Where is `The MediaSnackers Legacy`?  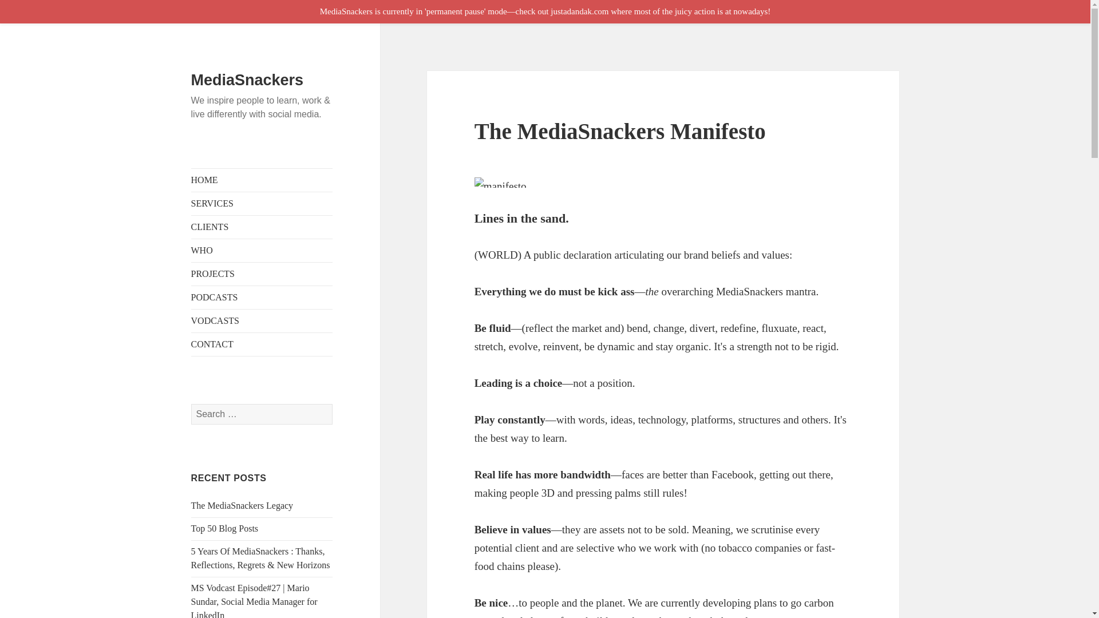
The MediaSnackers Legacy is located at coordinates (242, 505).